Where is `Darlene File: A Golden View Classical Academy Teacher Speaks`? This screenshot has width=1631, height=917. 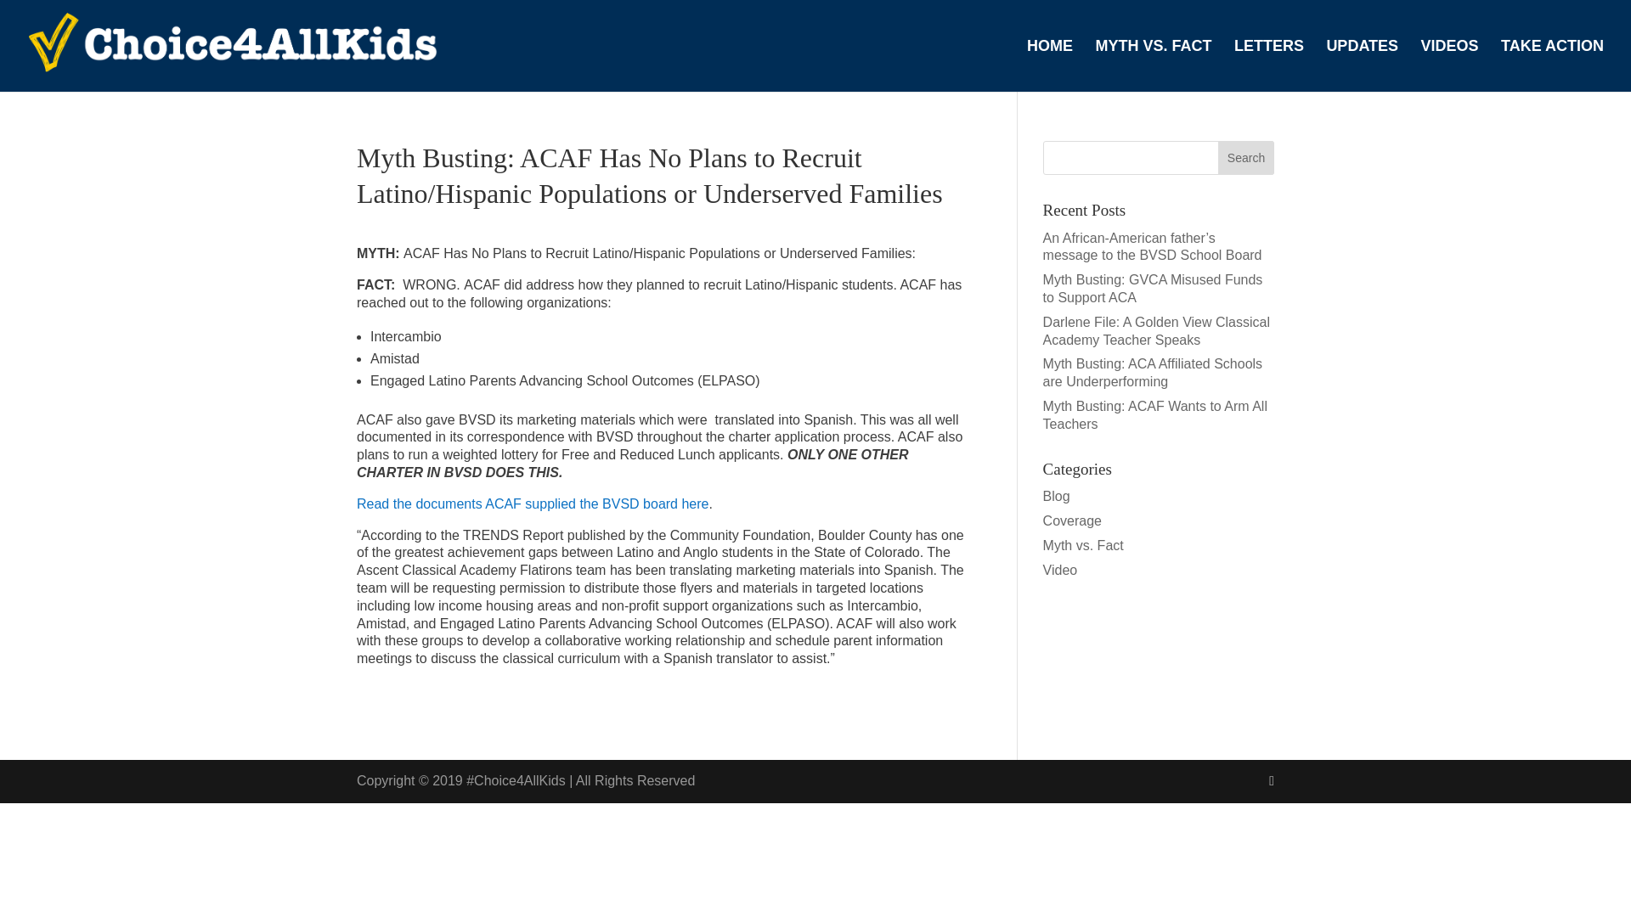
Darlene File: A Golden View Classical Academy Teacher Speaks is located at coordinates (1157, 331).